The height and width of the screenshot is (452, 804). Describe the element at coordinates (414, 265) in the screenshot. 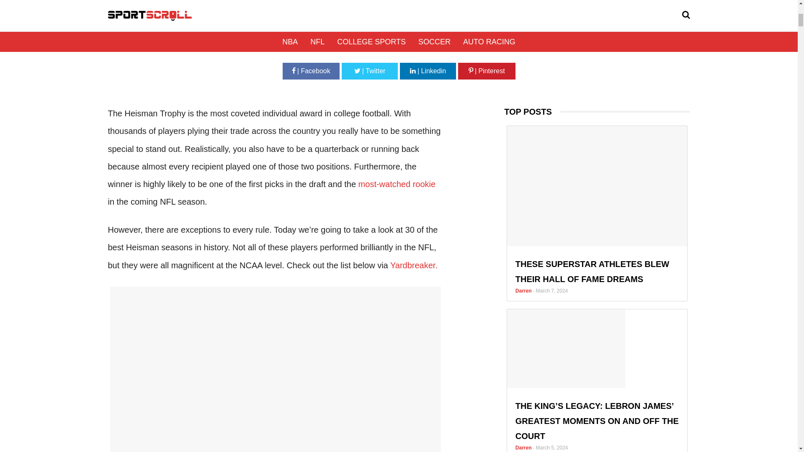

I see `Yardbreaker.` at that location.